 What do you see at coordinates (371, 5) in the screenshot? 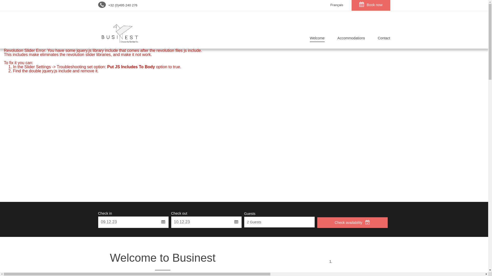
I see `Book now` at bounding box center [371, 5].